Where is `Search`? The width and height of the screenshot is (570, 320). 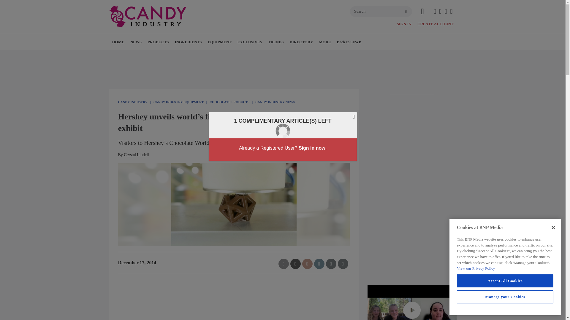 Search is located at coordinates (381, 11).